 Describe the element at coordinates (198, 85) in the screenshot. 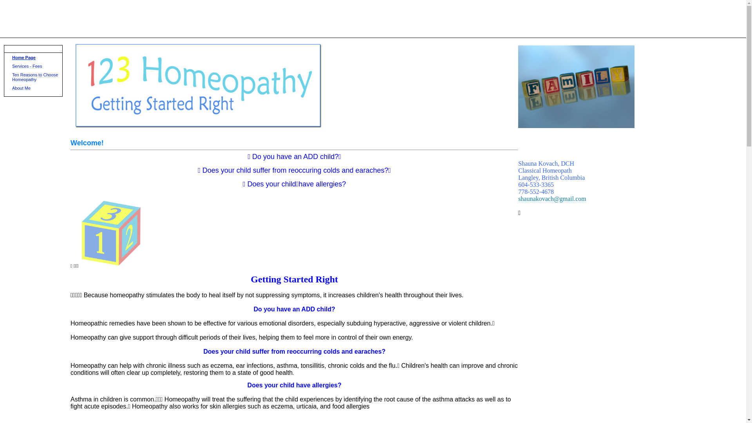

I see `123Logo-web-6.jpg` at that location.